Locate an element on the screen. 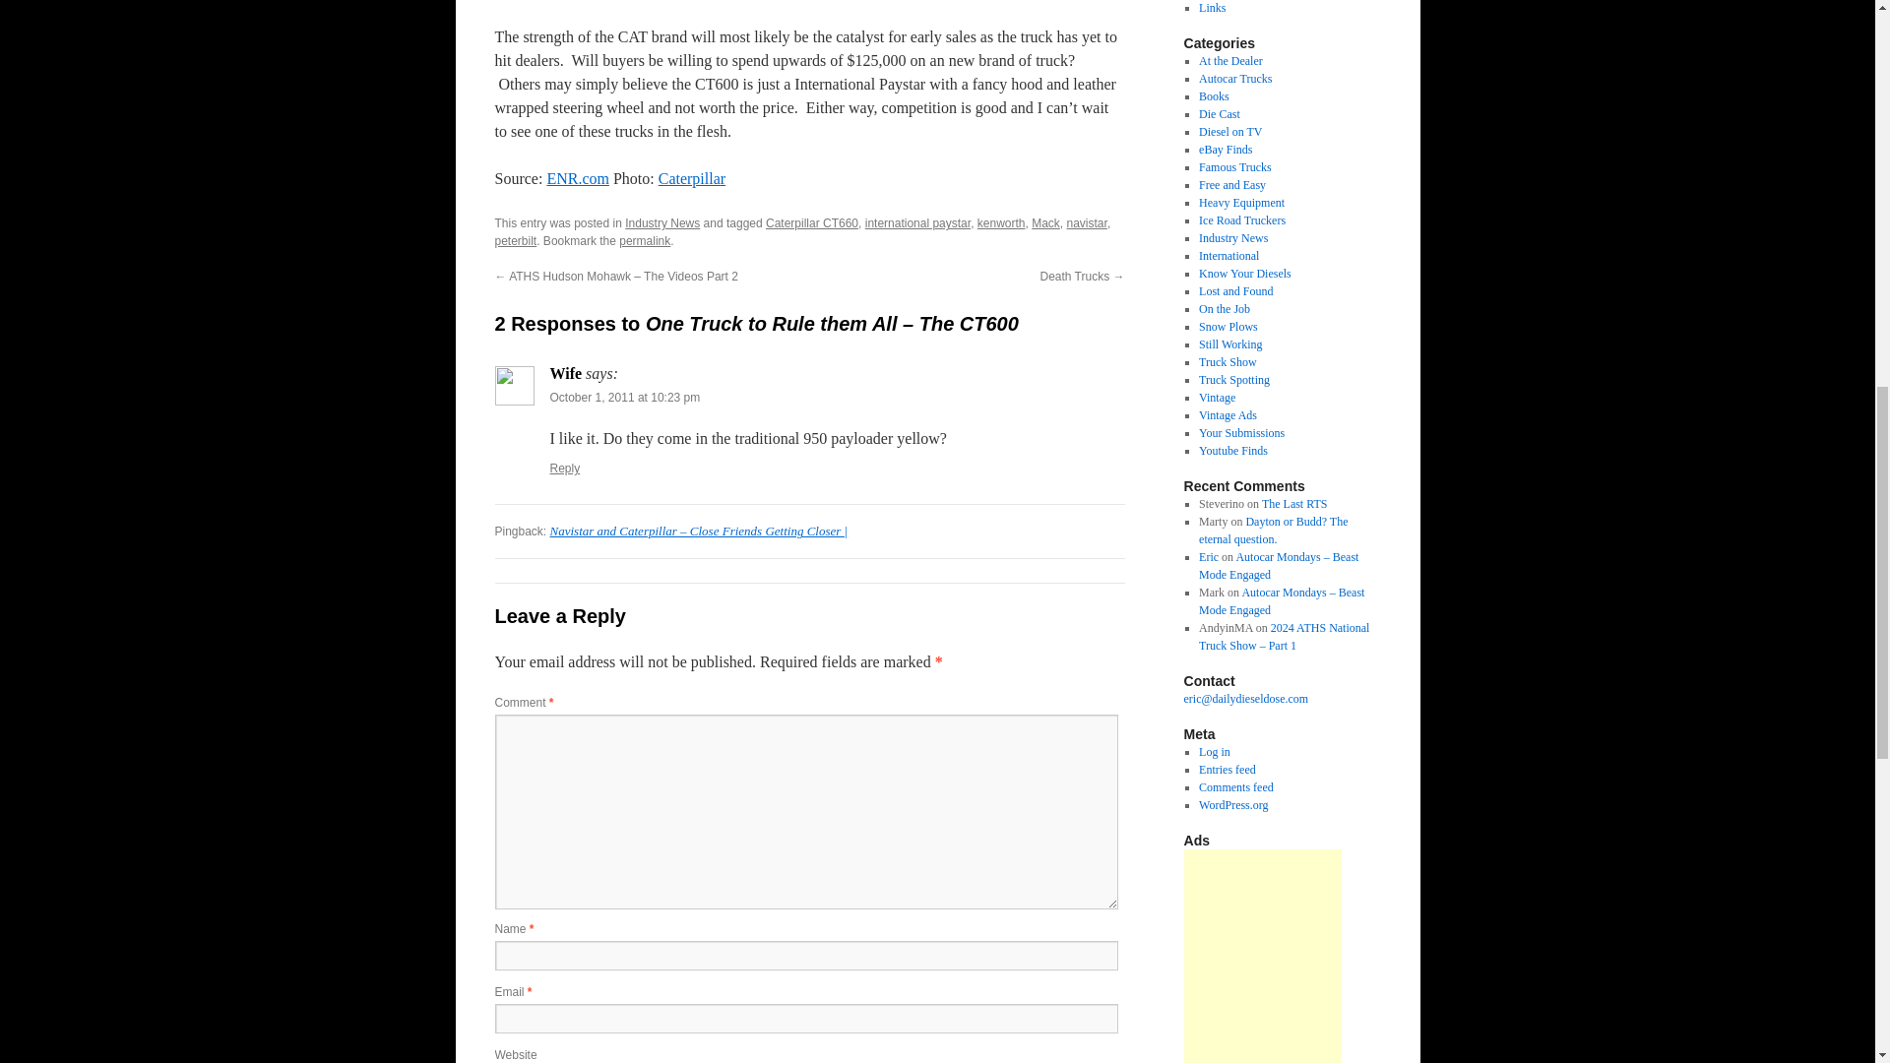 This screenshot has height=1063, width=1890. navistar is located at coordinates (1087, 223).